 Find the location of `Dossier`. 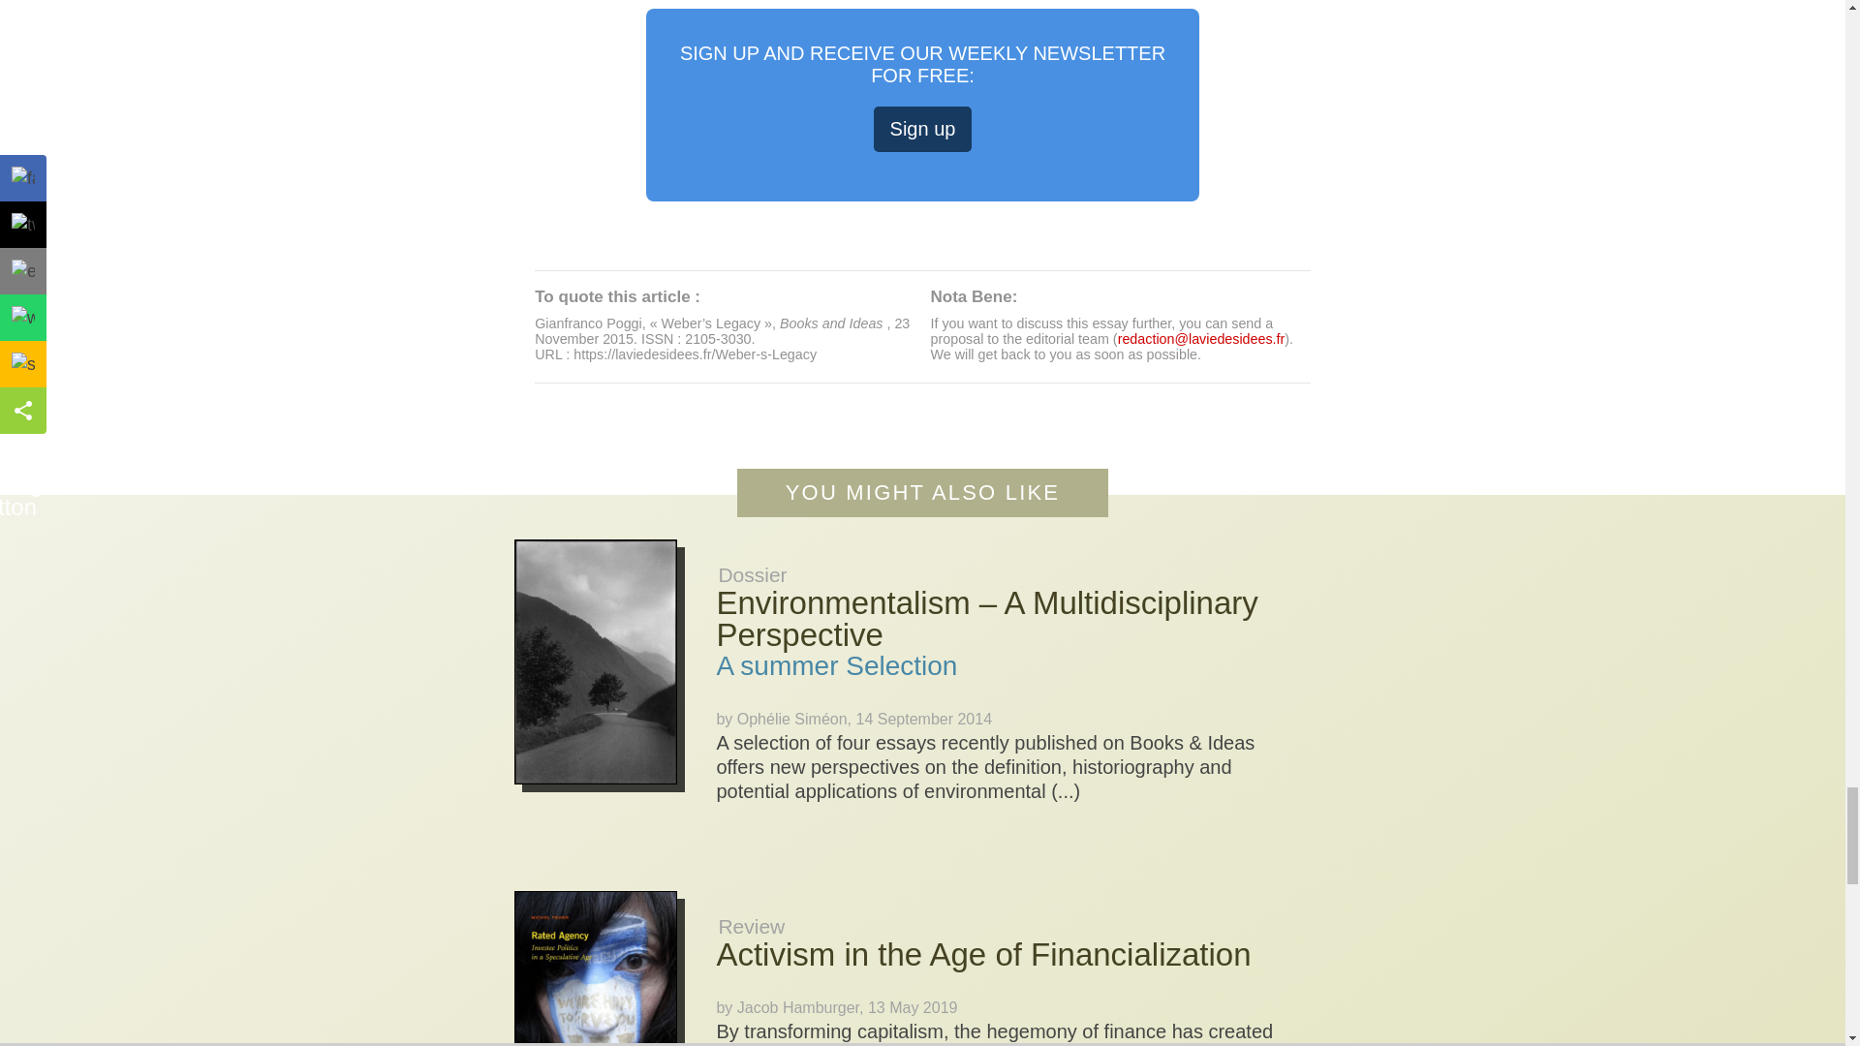

Dossier is located at coordinates (752, 574).